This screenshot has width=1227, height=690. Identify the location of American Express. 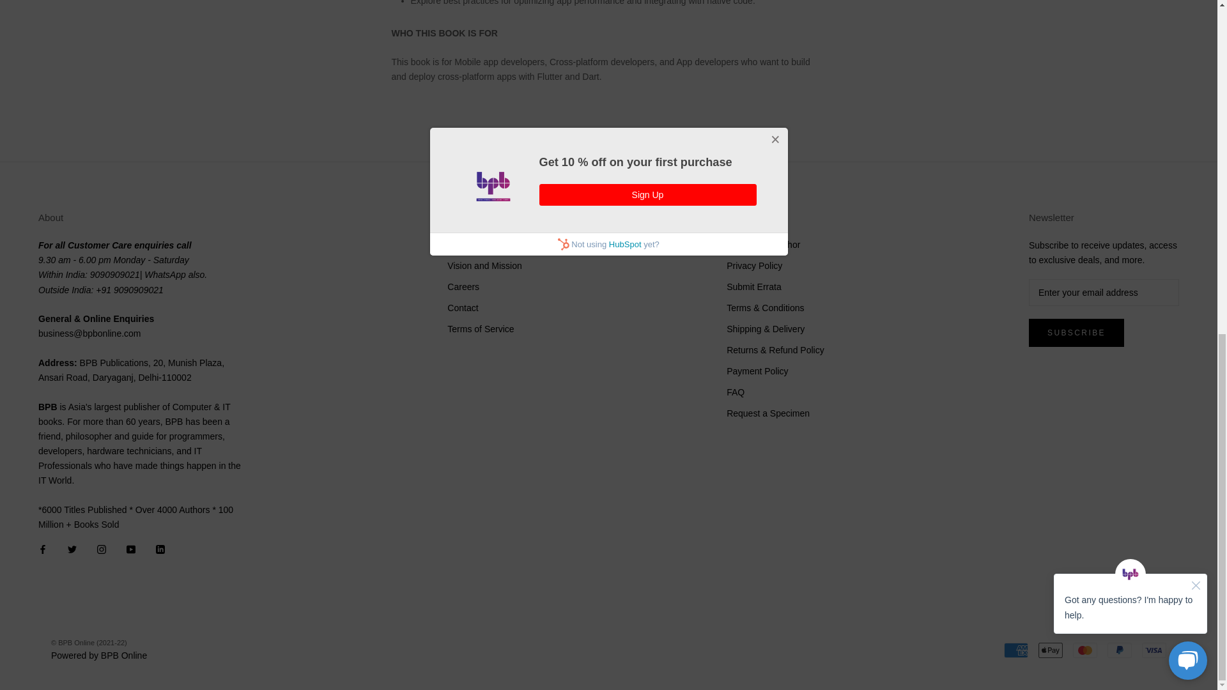
(1015, 650).